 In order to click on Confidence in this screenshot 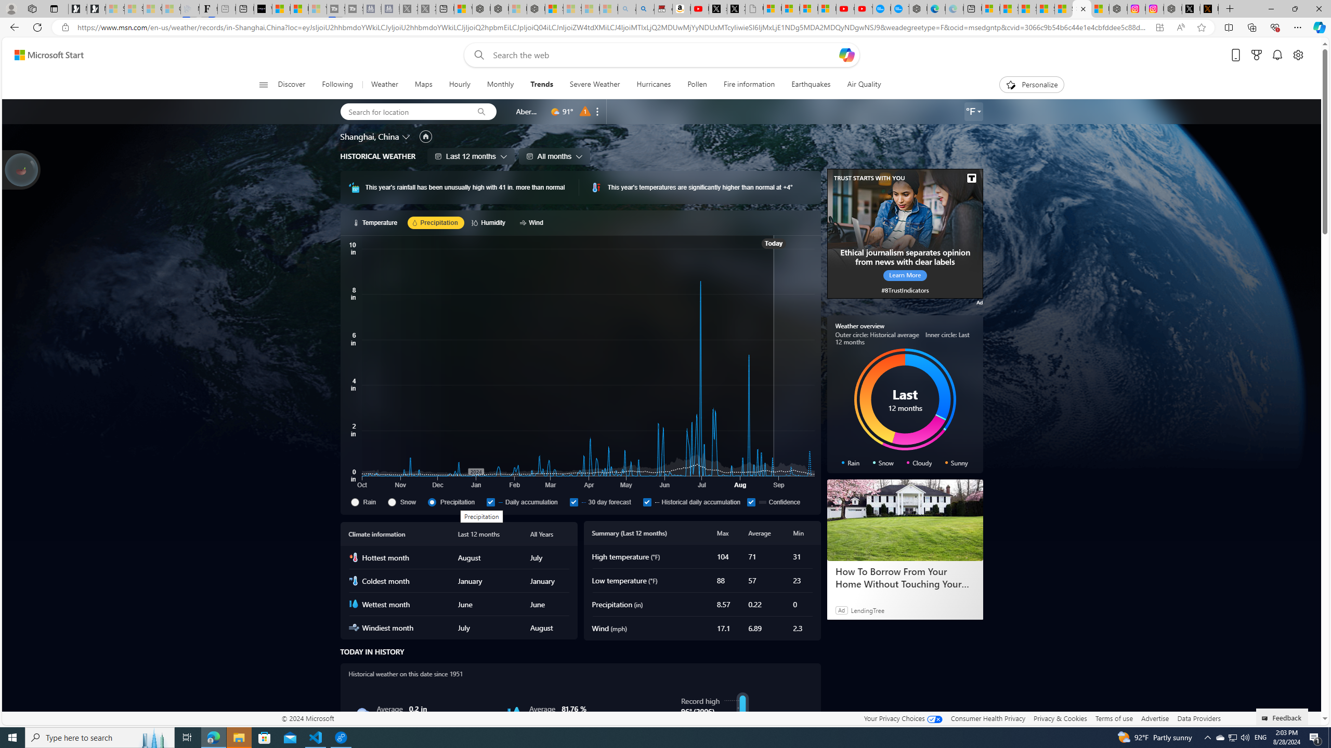, I will do `click(751, 502)`.